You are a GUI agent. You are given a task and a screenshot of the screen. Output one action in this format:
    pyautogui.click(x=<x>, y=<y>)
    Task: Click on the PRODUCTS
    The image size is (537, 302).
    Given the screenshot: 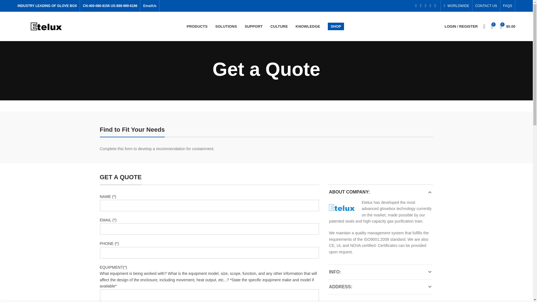 What is the action you would take?
    pyautogui.click(x=198, y=26)
    